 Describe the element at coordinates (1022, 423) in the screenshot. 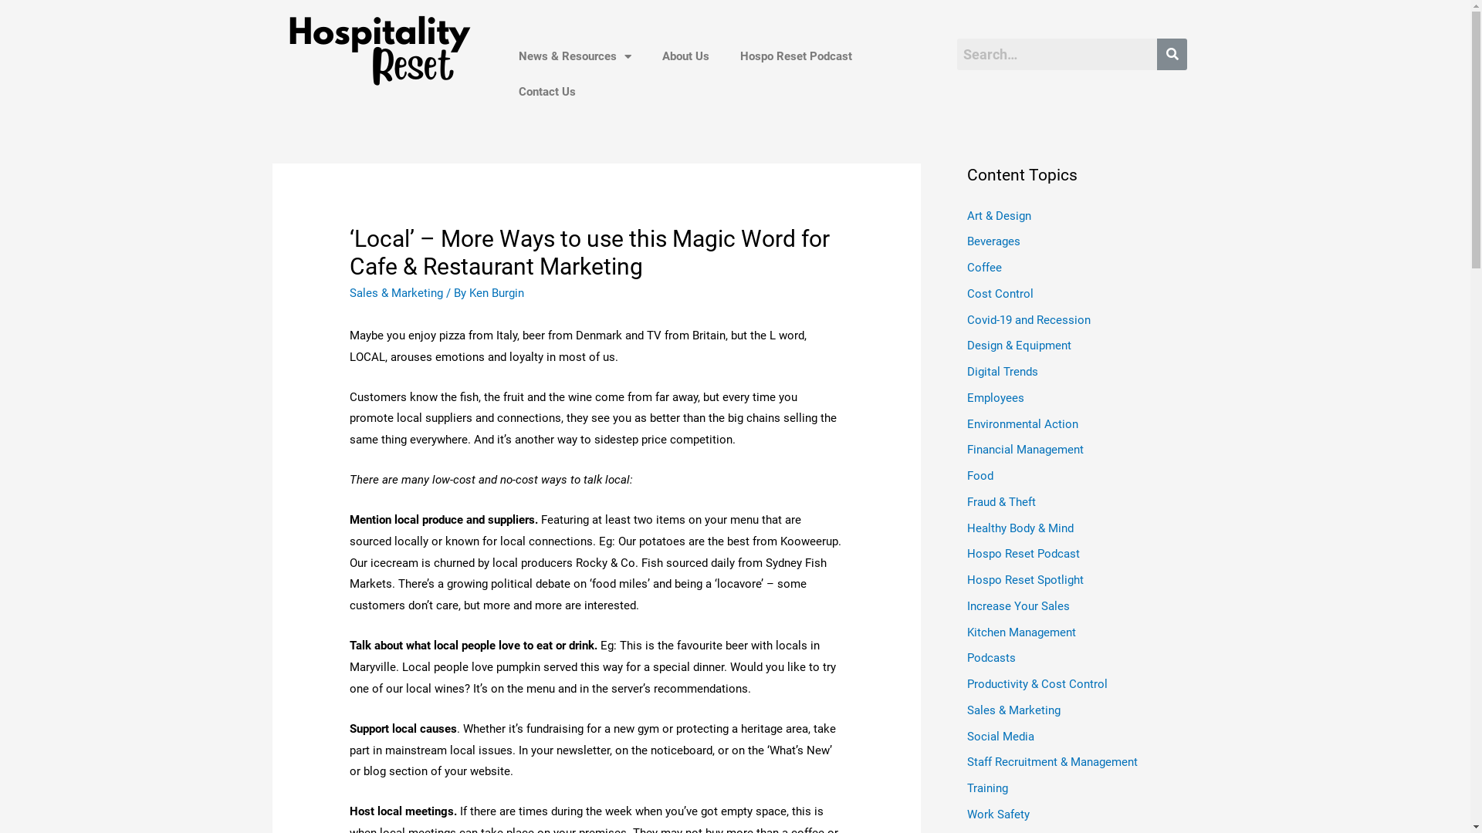

I see `Environmental Action` at that location.